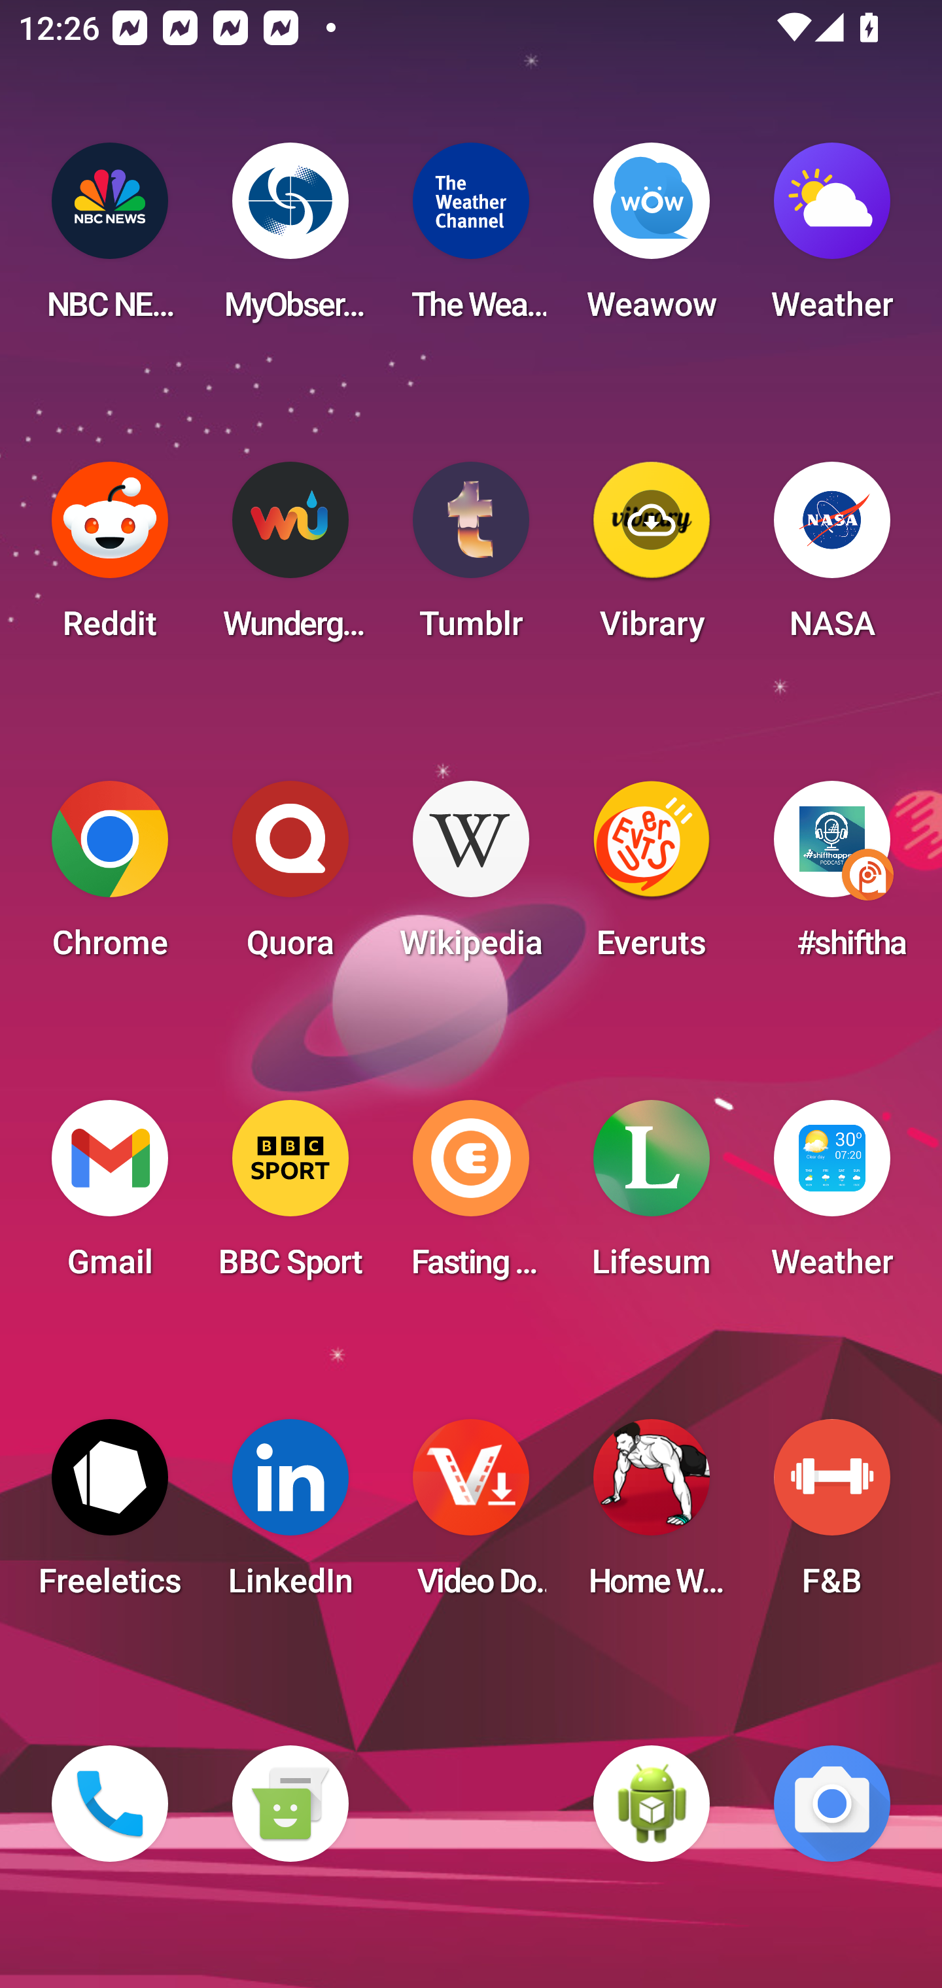 This screenshot has width=942, height=1988. Describe the element at coordinates (471, 239) in the screenshot. I see `The Weather Channel` at that location.